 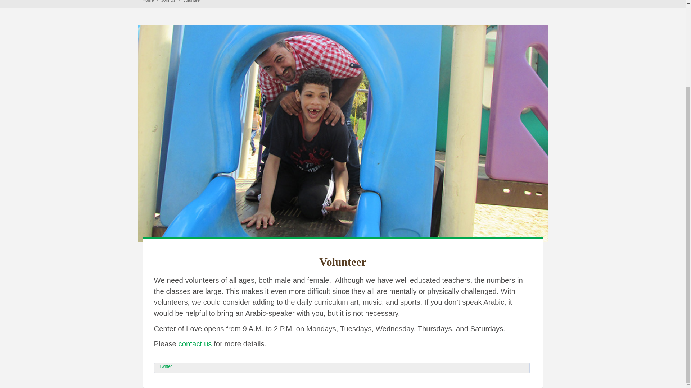 What do you see at coordinates (148, 1) in the screenshot?
I see `Home` at bounding box center [148, 1].